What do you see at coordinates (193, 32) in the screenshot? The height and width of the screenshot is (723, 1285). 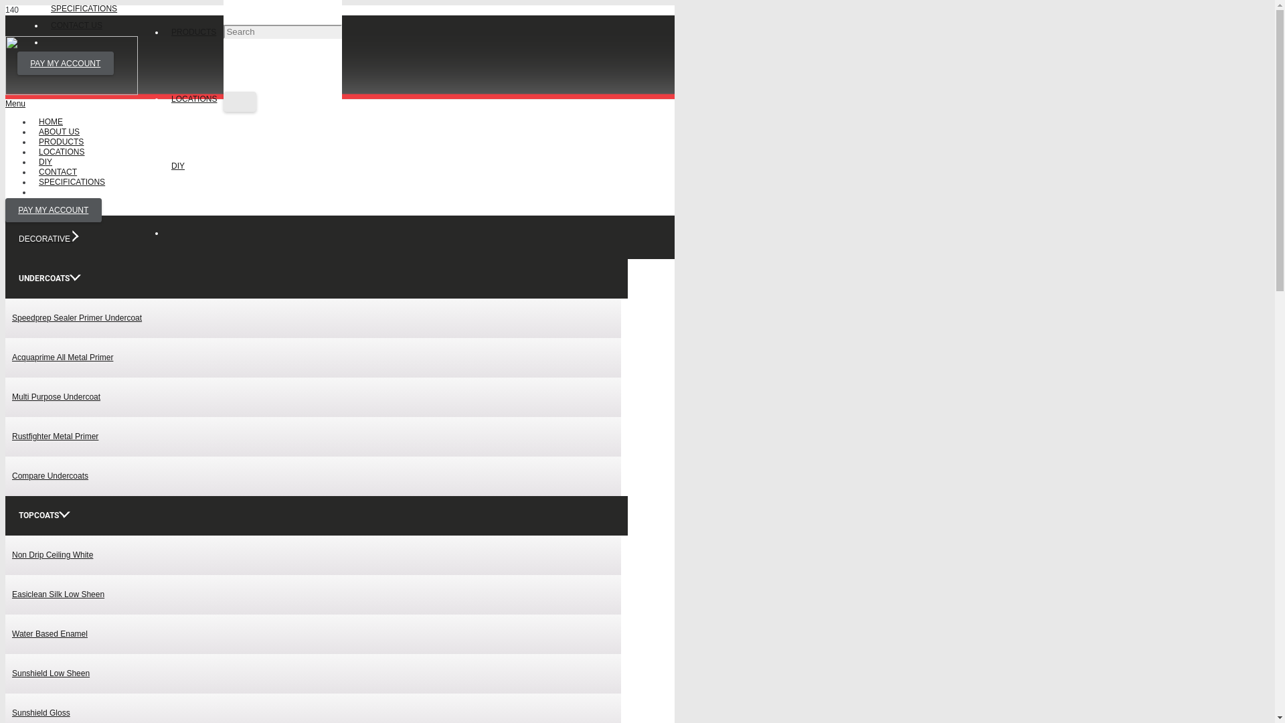 I see `PRODUCTS` at bounding box center [193, 32].